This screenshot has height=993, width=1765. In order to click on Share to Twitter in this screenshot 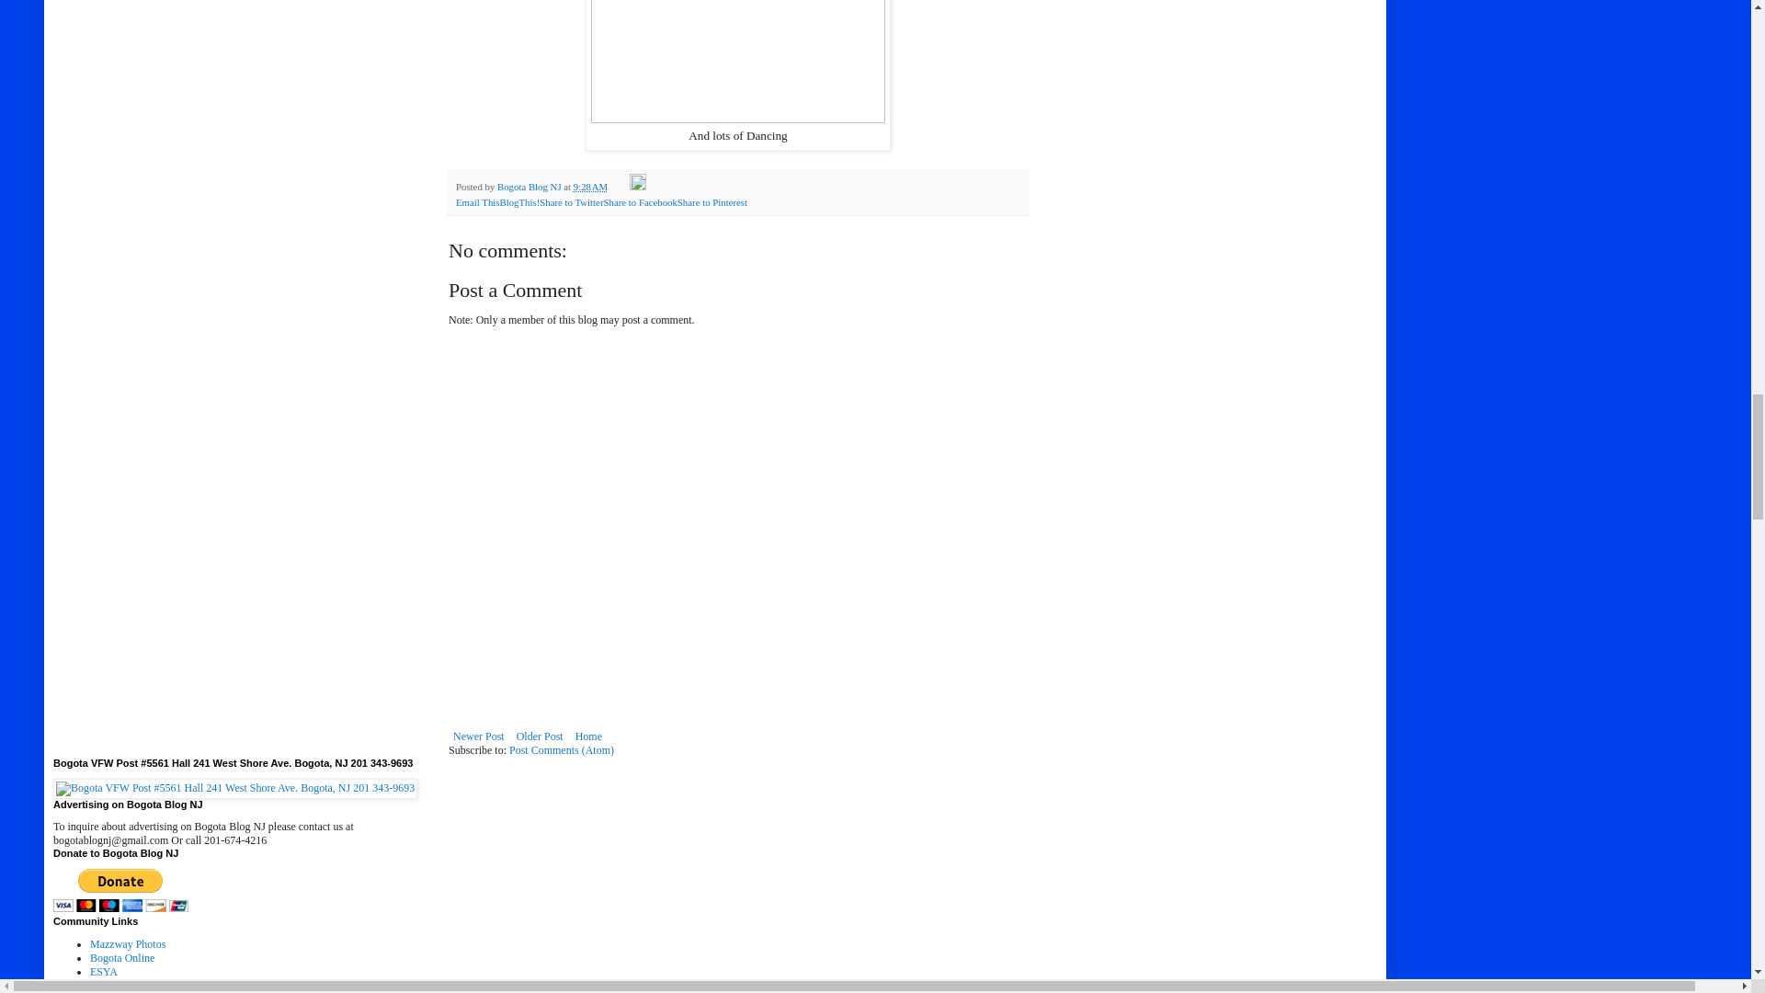, I will do `click(572, 201)`.